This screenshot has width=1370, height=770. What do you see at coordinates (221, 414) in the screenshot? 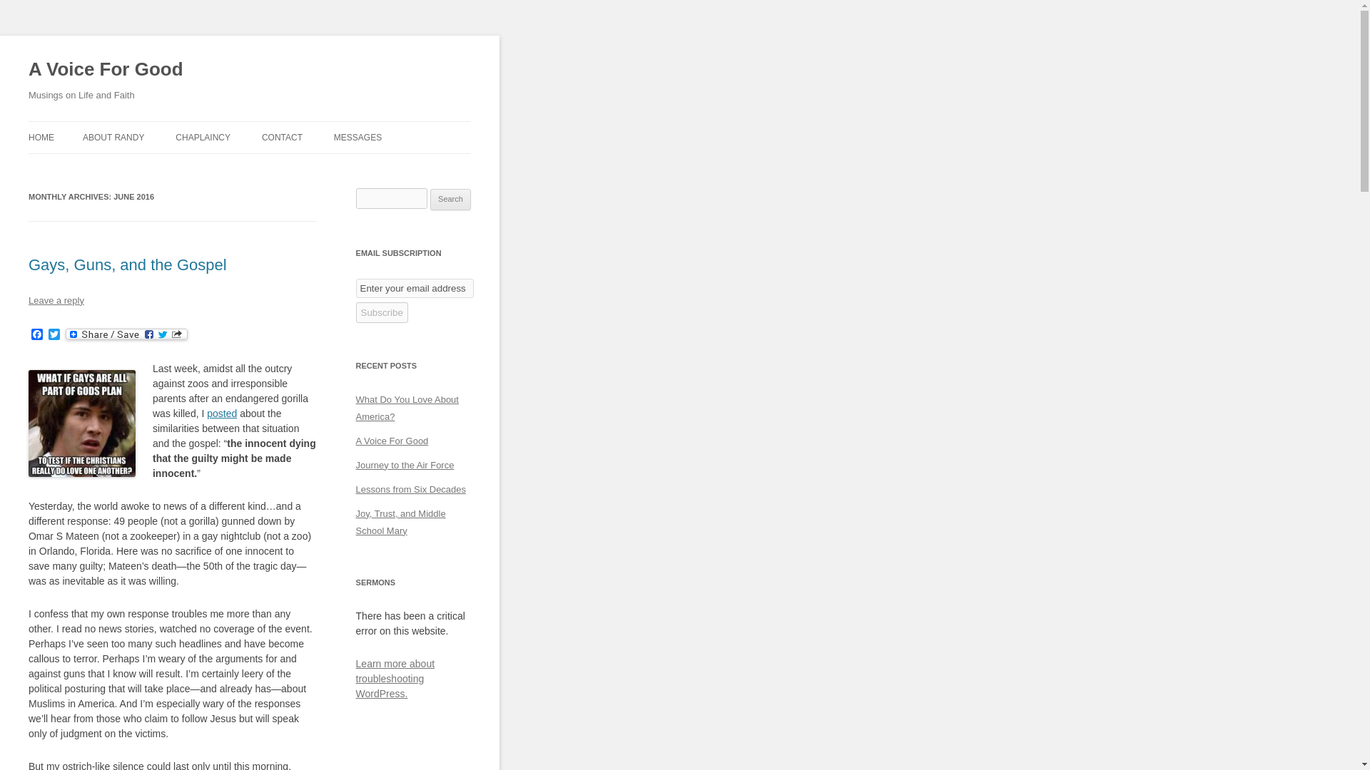
I see `posted` at bounding box center [221, 414].